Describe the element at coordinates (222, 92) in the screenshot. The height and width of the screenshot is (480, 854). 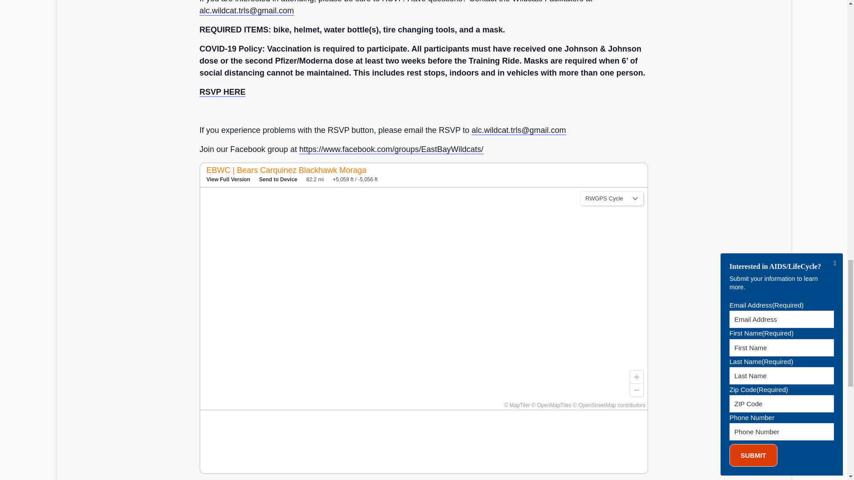
I see `RSVP HERE` at that location.